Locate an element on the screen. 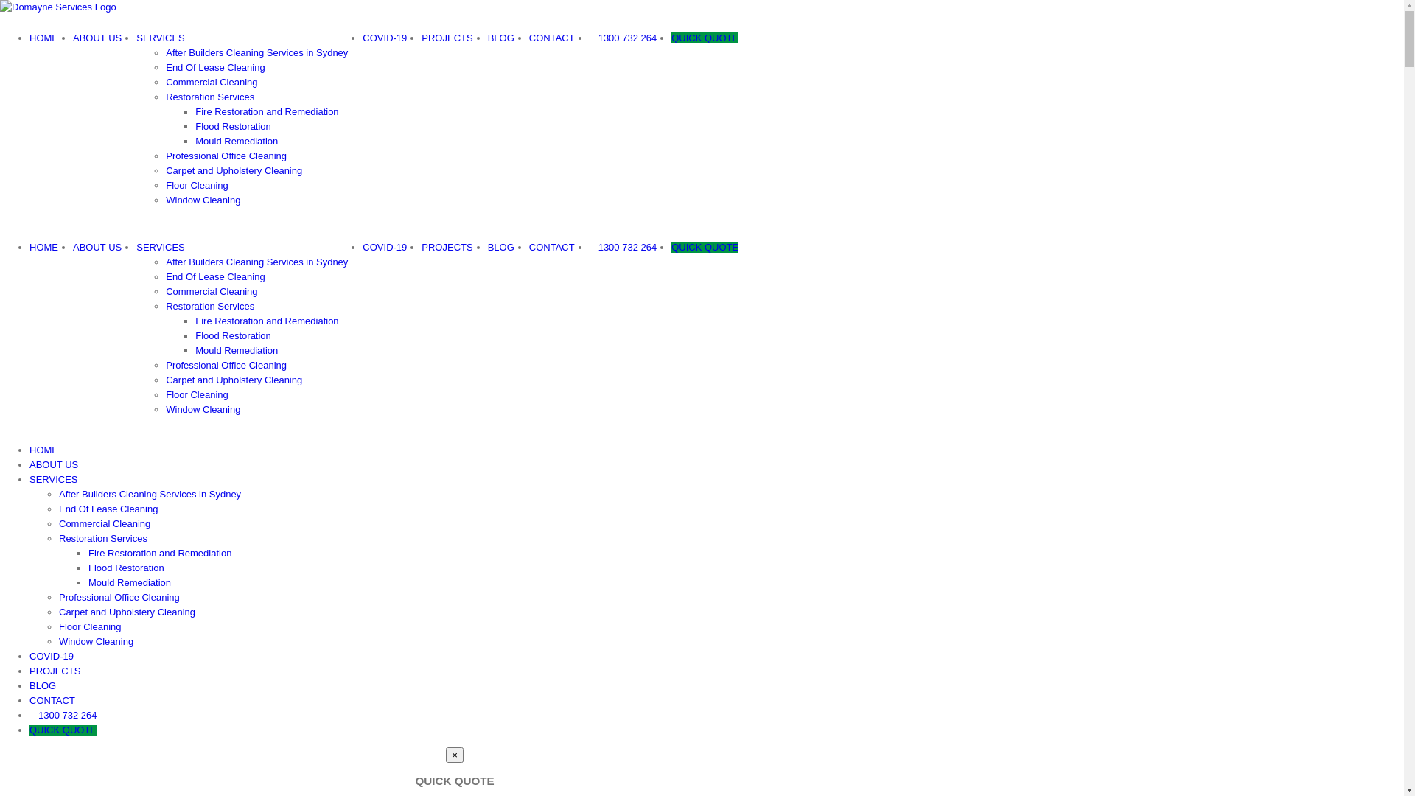 This screenshot has width=1415, height=796. Professional Office Cleaning is located at coordinates (226, 366).